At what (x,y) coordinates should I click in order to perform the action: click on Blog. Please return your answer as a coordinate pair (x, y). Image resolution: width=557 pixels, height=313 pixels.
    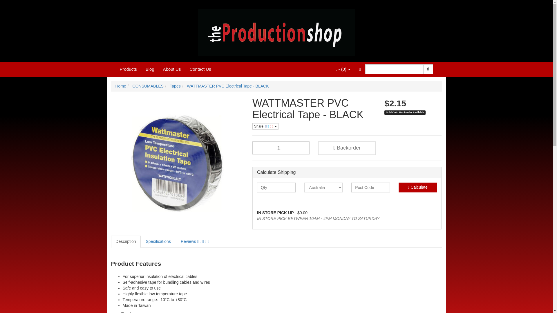
    Looking at the image, I should click on (150, 69).